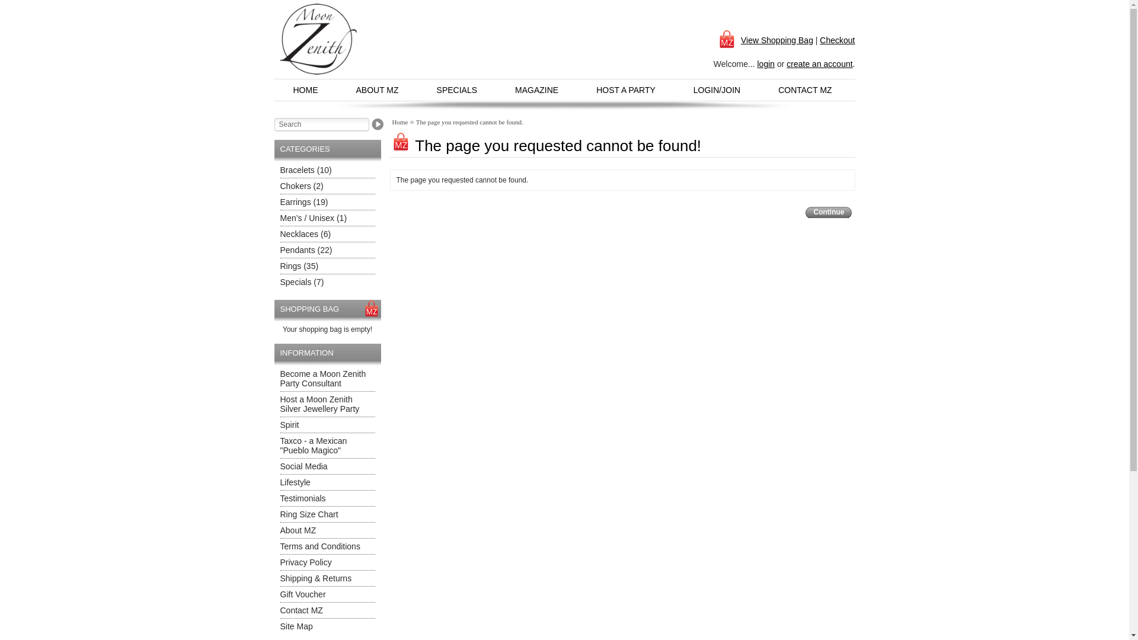 This screenshot has width=1138, height=640. I want to click on Shipping & Returns, so click(315, 578).